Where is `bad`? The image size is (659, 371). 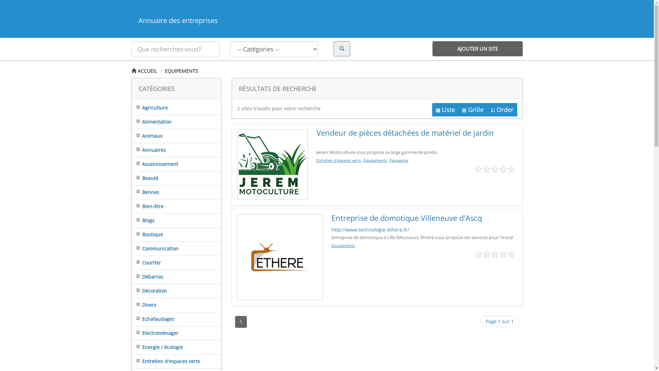 bad is located at coordinates (478, 255).